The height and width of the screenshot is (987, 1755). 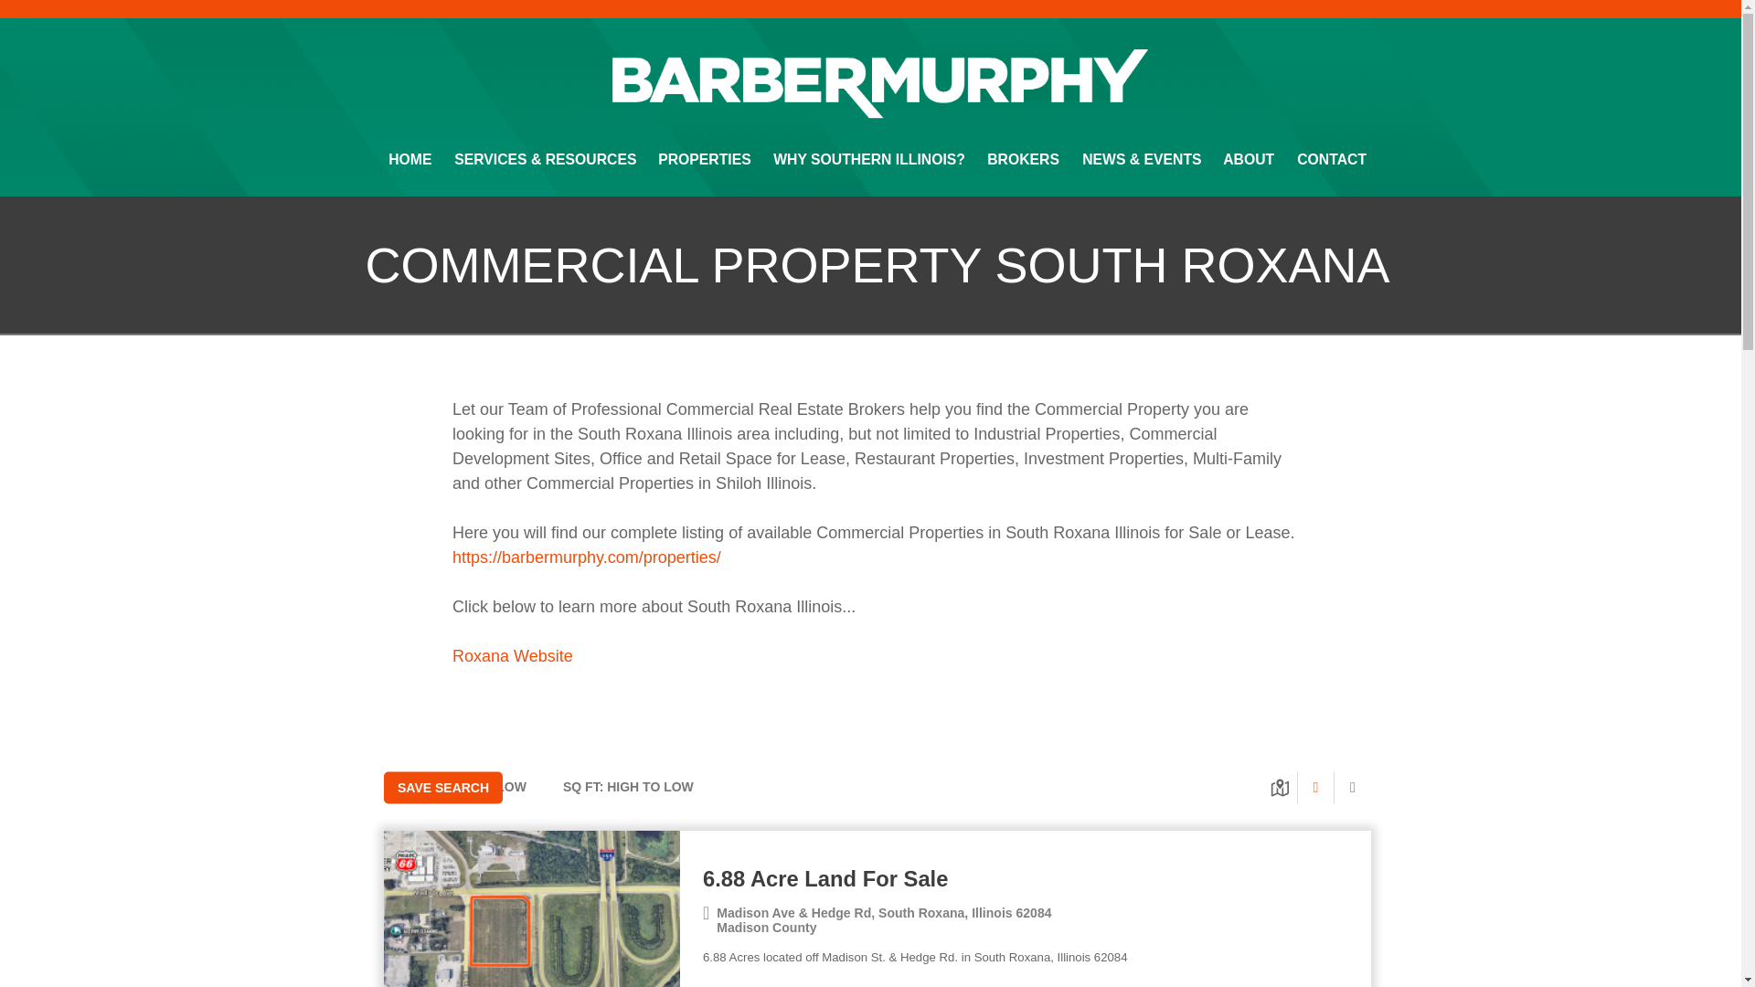 What do you see at coordinates (1331, 159) in the screenshot?
I see `CONTACT` at bounding box center [1331, 159].